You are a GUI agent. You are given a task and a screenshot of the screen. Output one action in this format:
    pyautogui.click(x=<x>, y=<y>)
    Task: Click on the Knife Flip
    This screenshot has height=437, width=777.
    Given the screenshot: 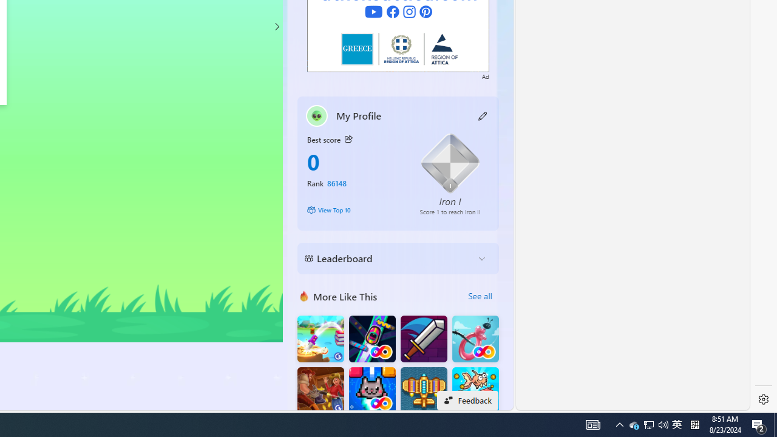 What is the action you would take?
    pyautogui.click(x=321, y=339)
    